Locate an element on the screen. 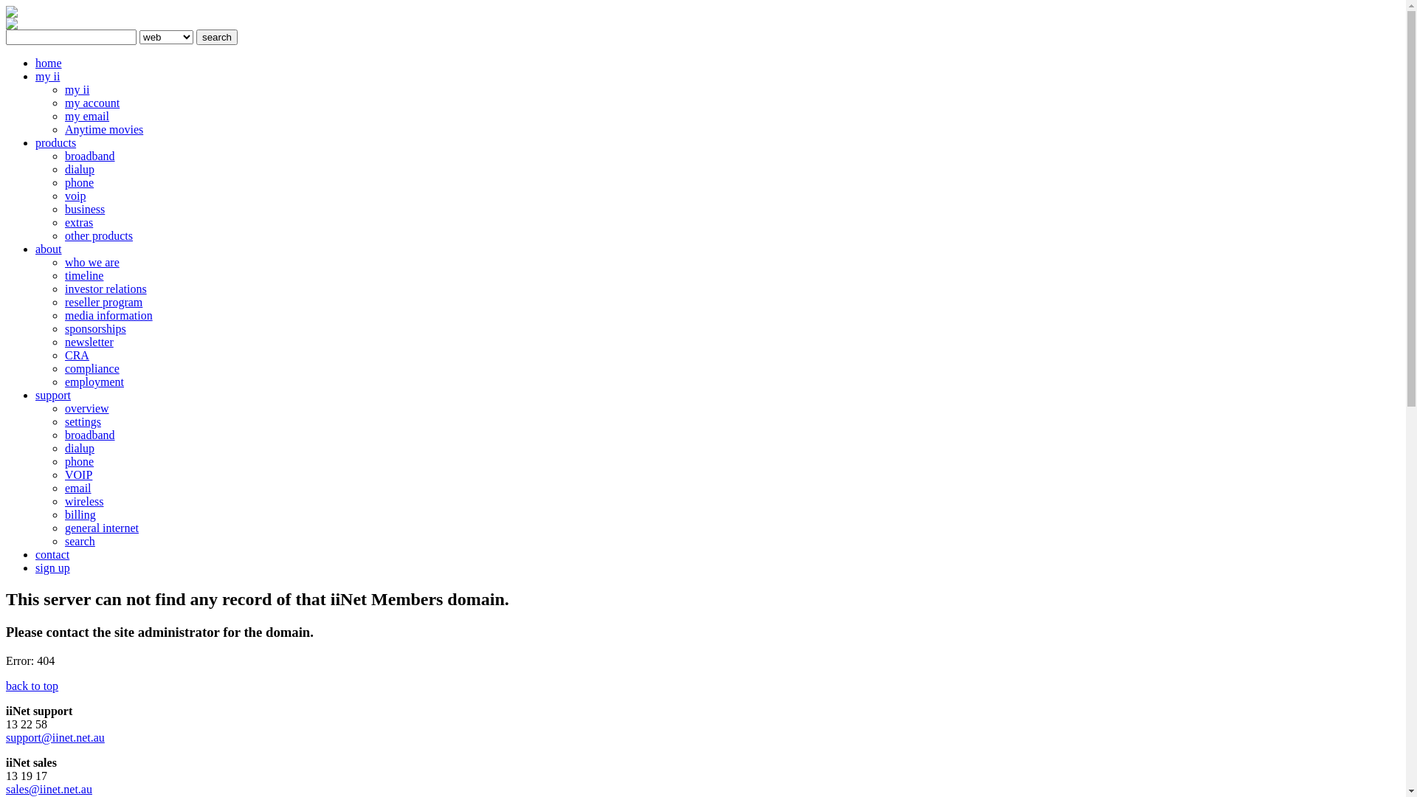 This screenshot has height=797, width=1417. business is located at coordinates (85, 210).